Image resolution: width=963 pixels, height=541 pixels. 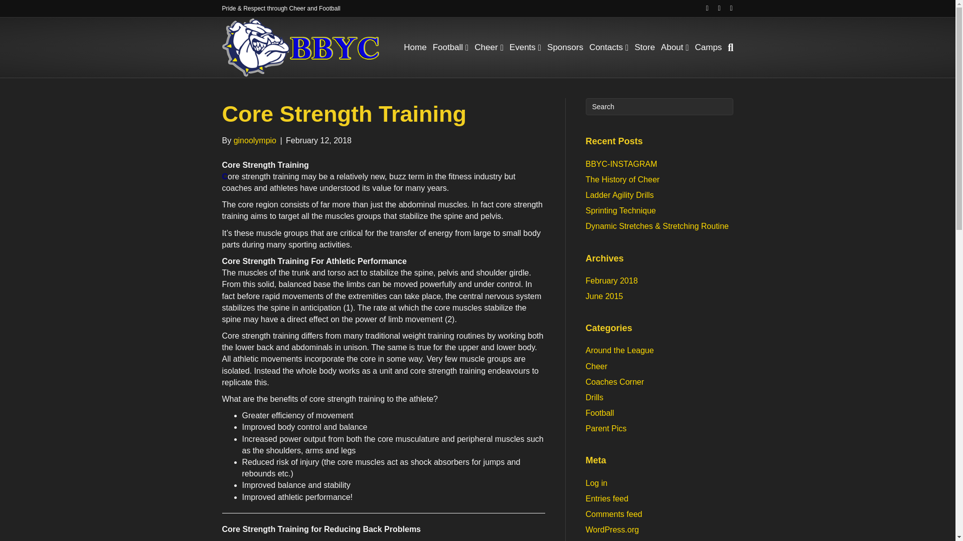 I want to click on Type and press Enter to search., so click(x=660, y=106).